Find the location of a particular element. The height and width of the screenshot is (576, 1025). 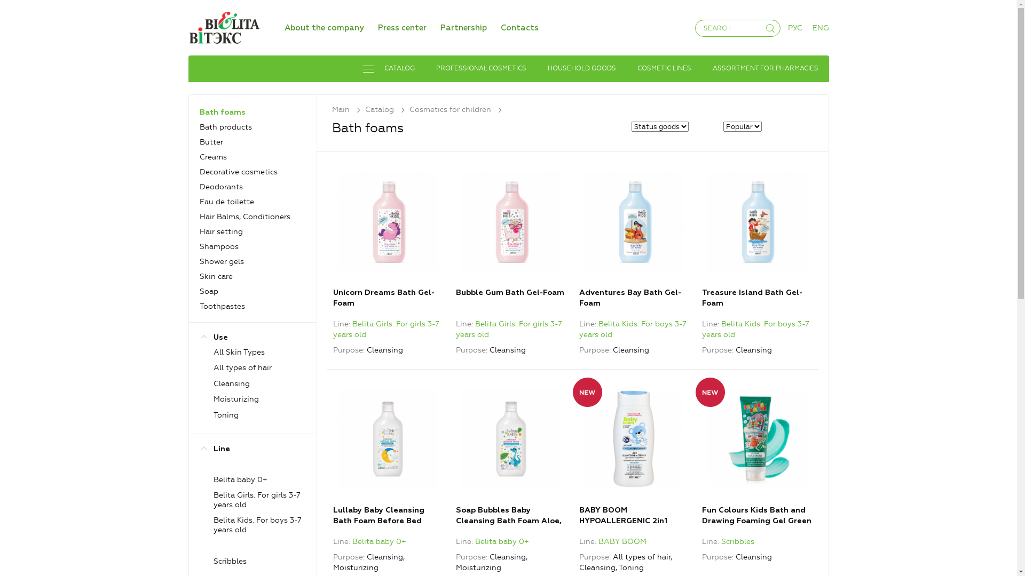

PROFESSIONAL COSMETICS is located at coordinates (480, 69).